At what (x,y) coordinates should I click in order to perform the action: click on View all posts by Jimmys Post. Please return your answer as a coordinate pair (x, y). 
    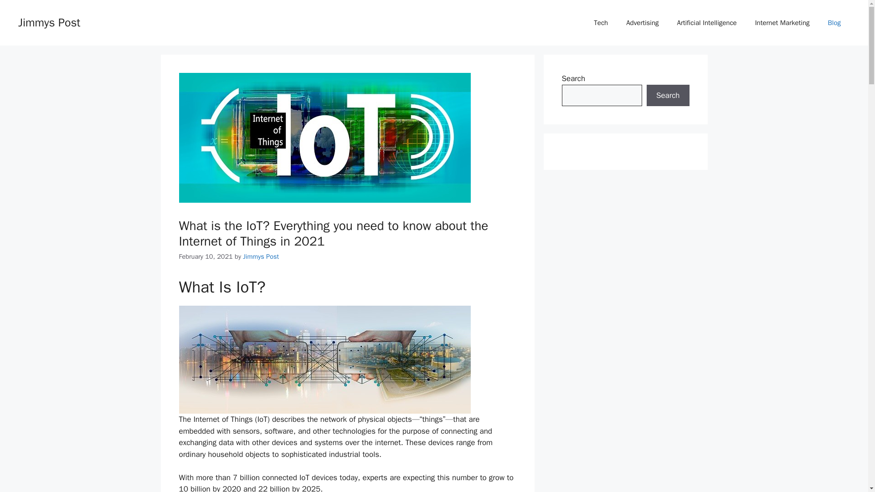
    Looking at the image, I should click on (261, 256).